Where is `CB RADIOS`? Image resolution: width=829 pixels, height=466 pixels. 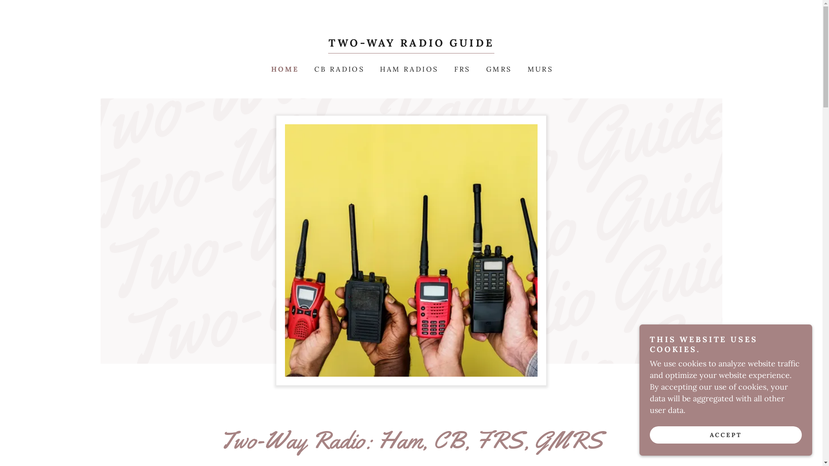
CB RADIOS is located at coordinates (339, 69).